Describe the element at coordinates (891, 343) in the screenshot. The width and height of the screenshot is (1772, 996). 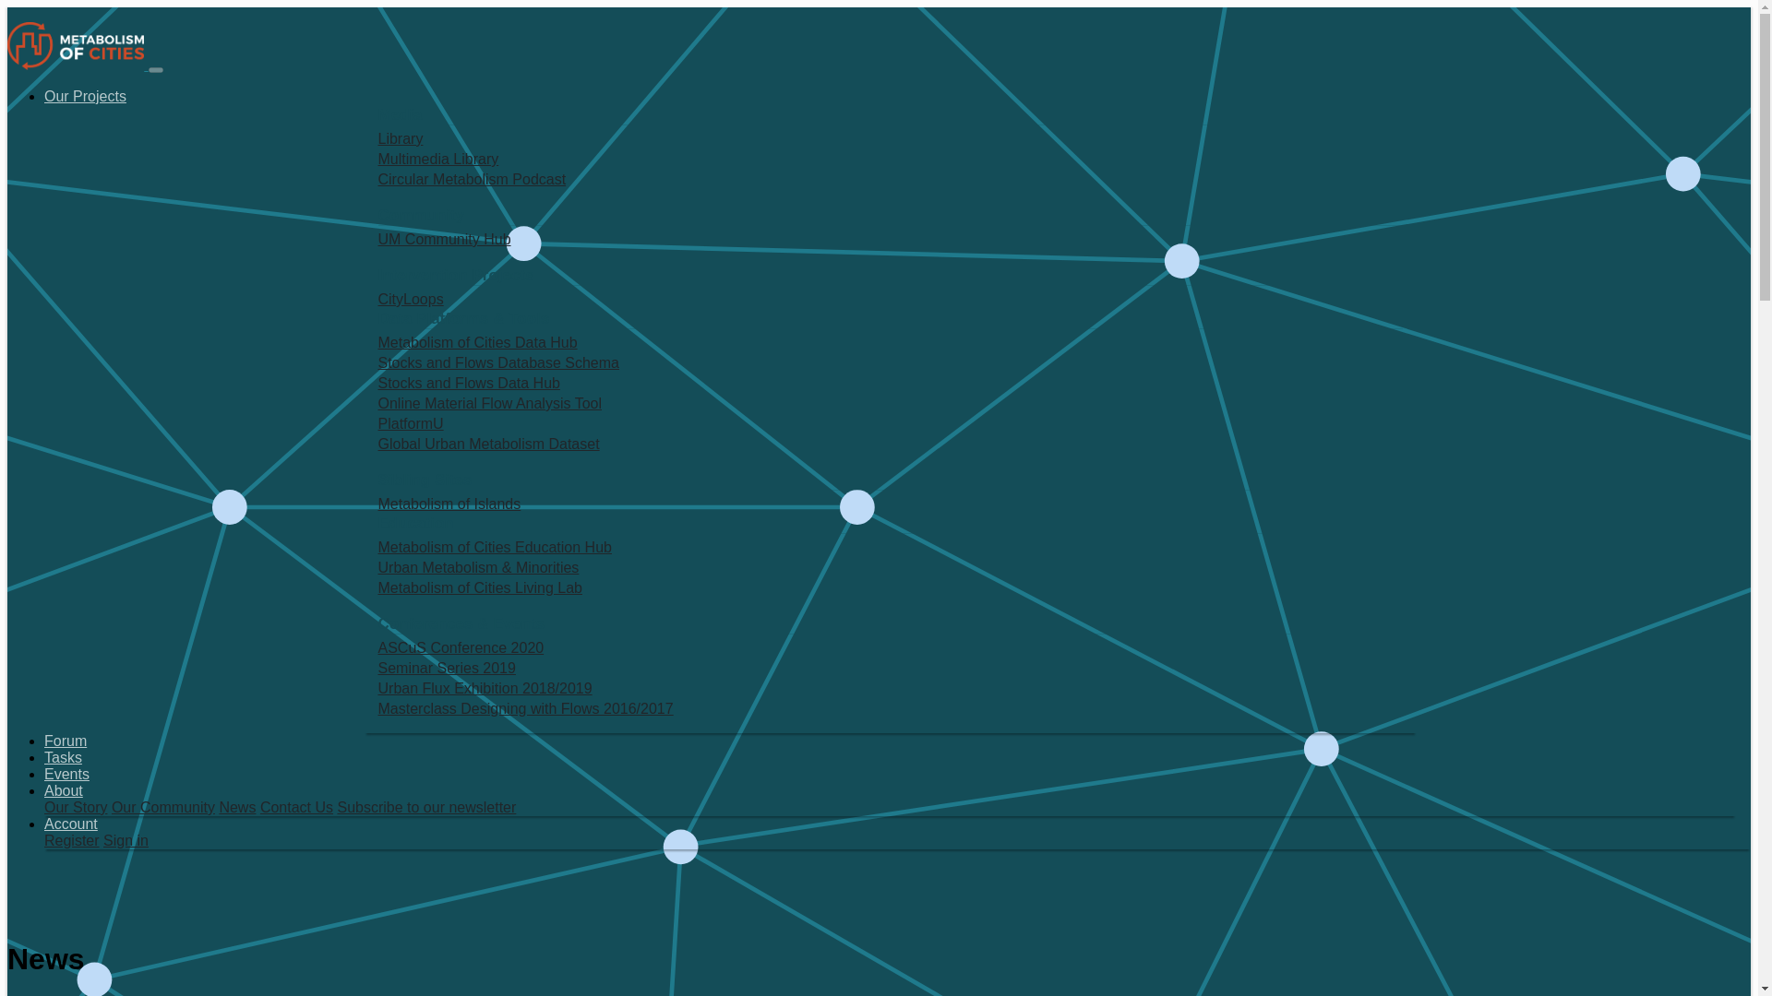
I see `Metabolism of Cities Data Hub` at that location.